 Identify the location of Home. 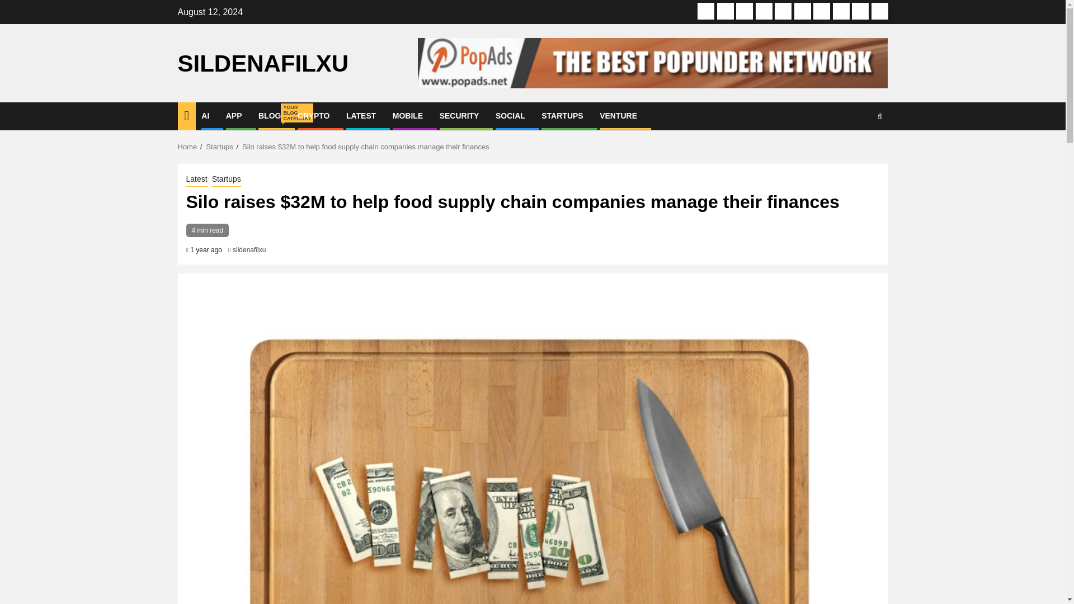
(188, 147).